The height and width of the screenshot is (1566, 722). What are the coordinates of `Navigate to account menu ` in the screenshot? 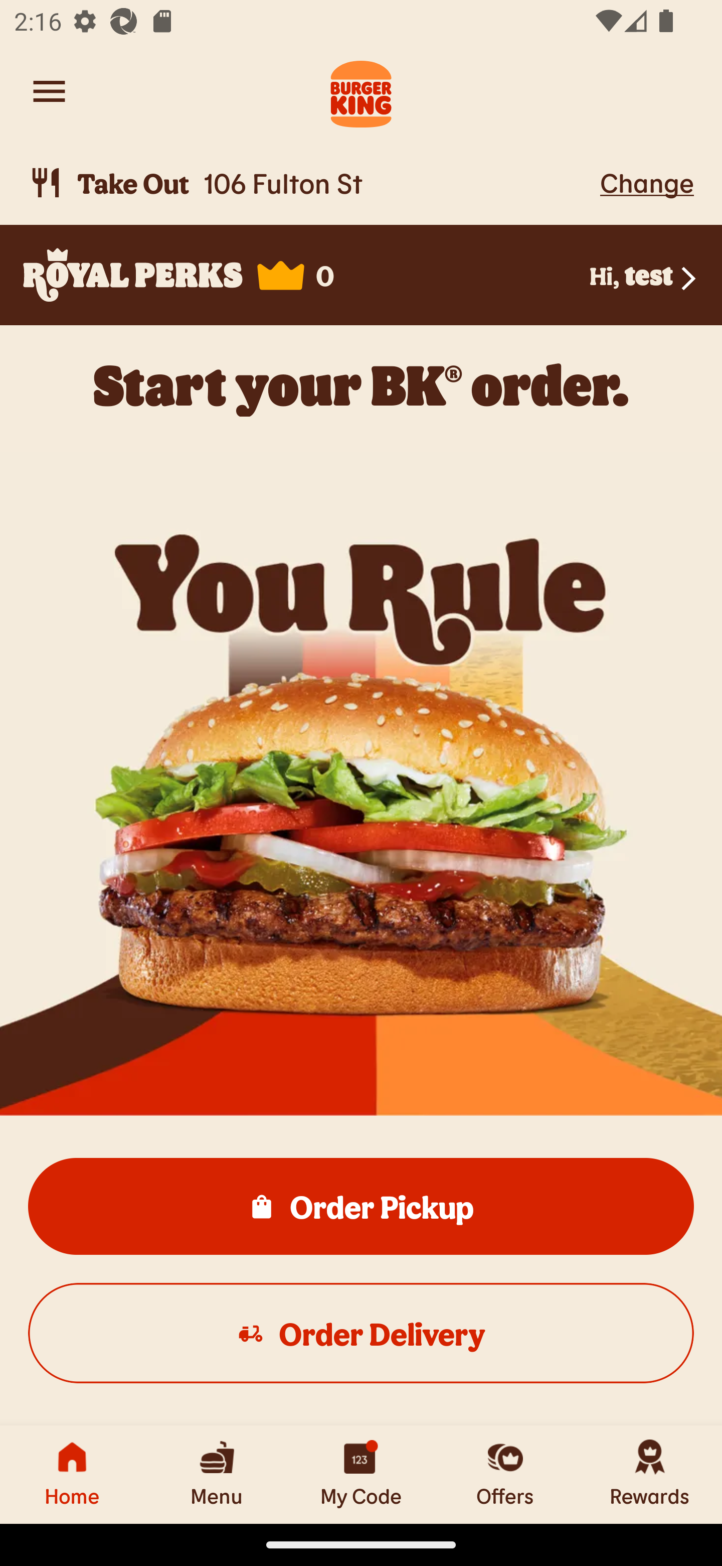 It's located at (49, 91).